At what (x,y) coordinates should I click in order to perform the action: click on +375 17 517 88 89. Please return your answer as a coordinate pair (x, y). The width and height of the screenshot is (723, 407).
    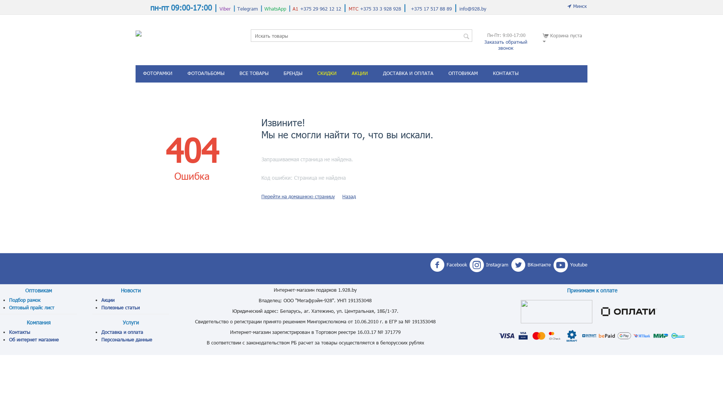
    Looking at the image, I should click on (432, 9).